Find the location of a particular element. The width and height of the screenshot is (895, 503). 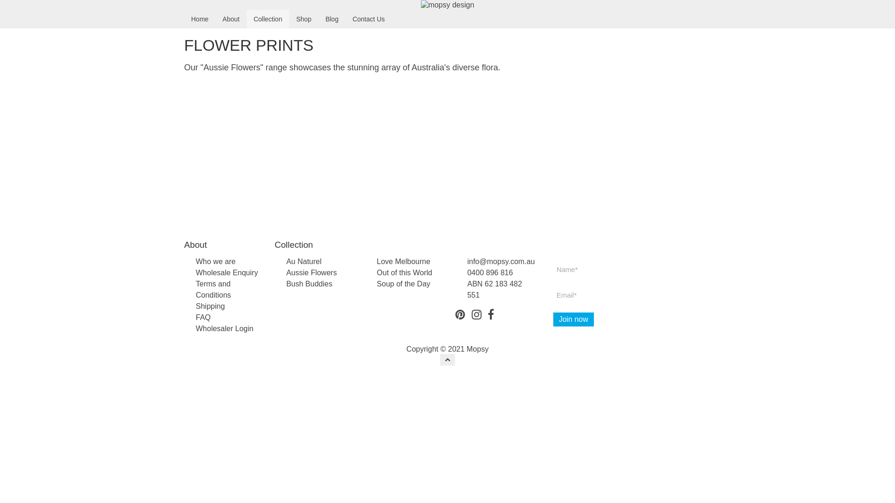

Out of this World is located at coordinates (405, 273).